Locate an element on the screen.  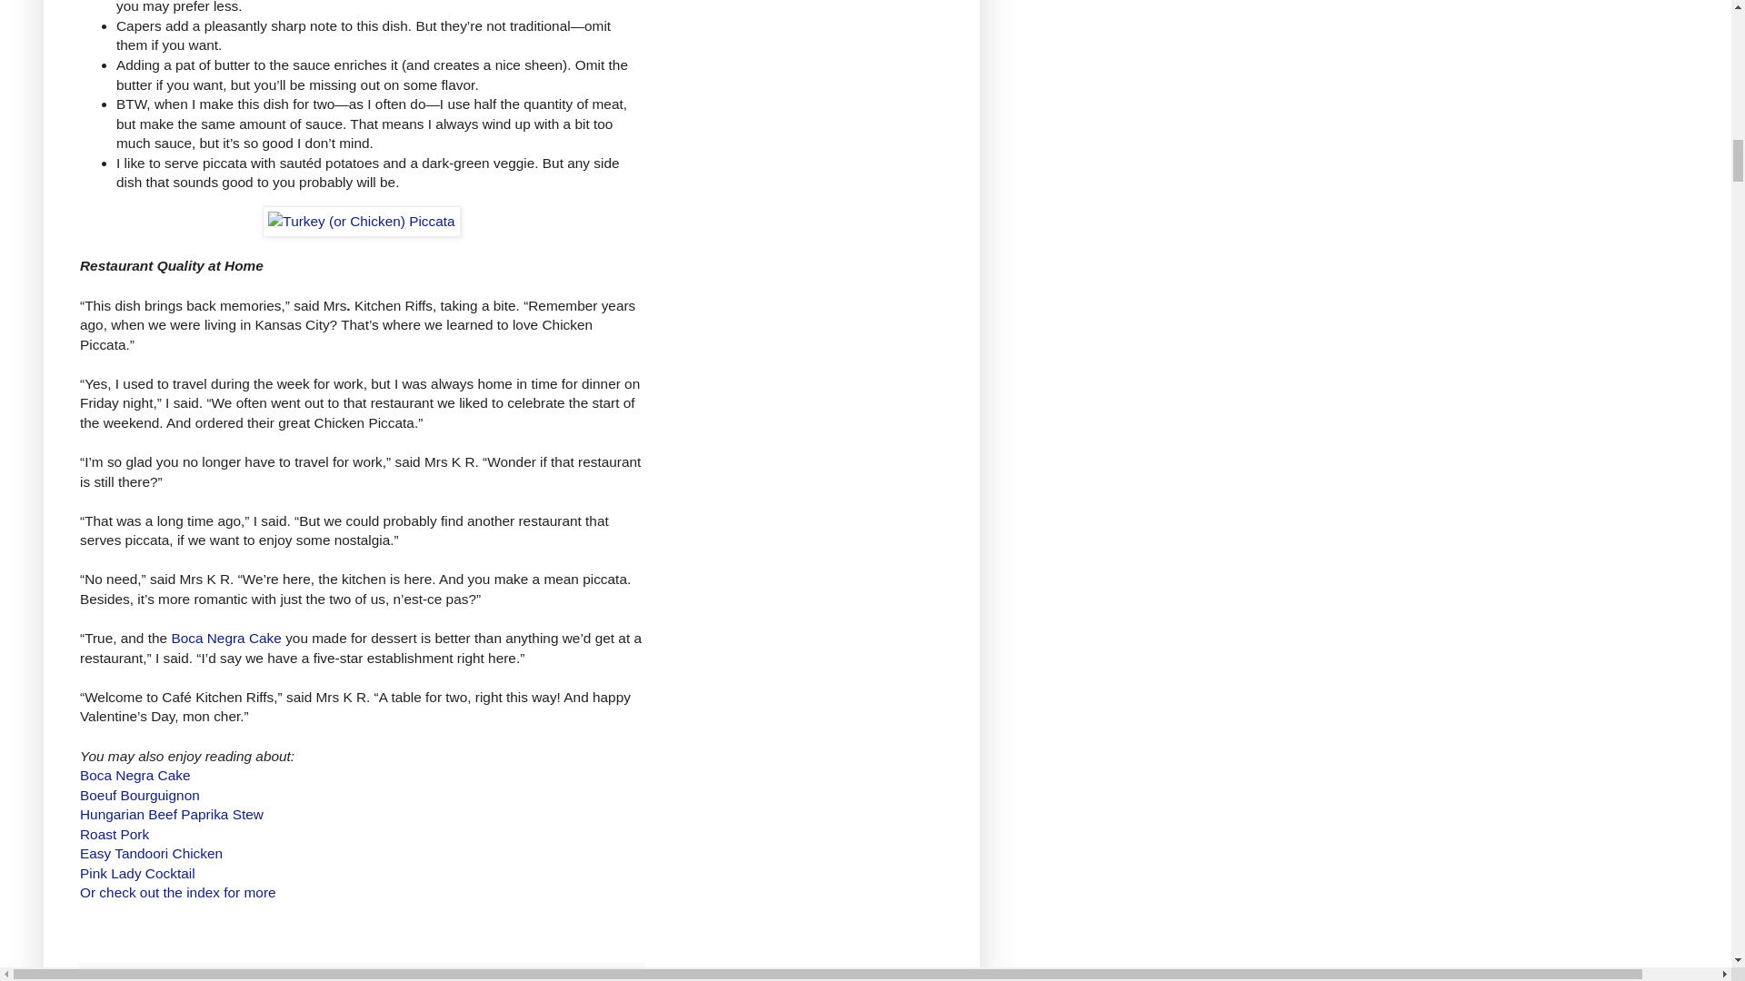
Hungarian Beef Paprika Stew is located at coordinates (171, 814).